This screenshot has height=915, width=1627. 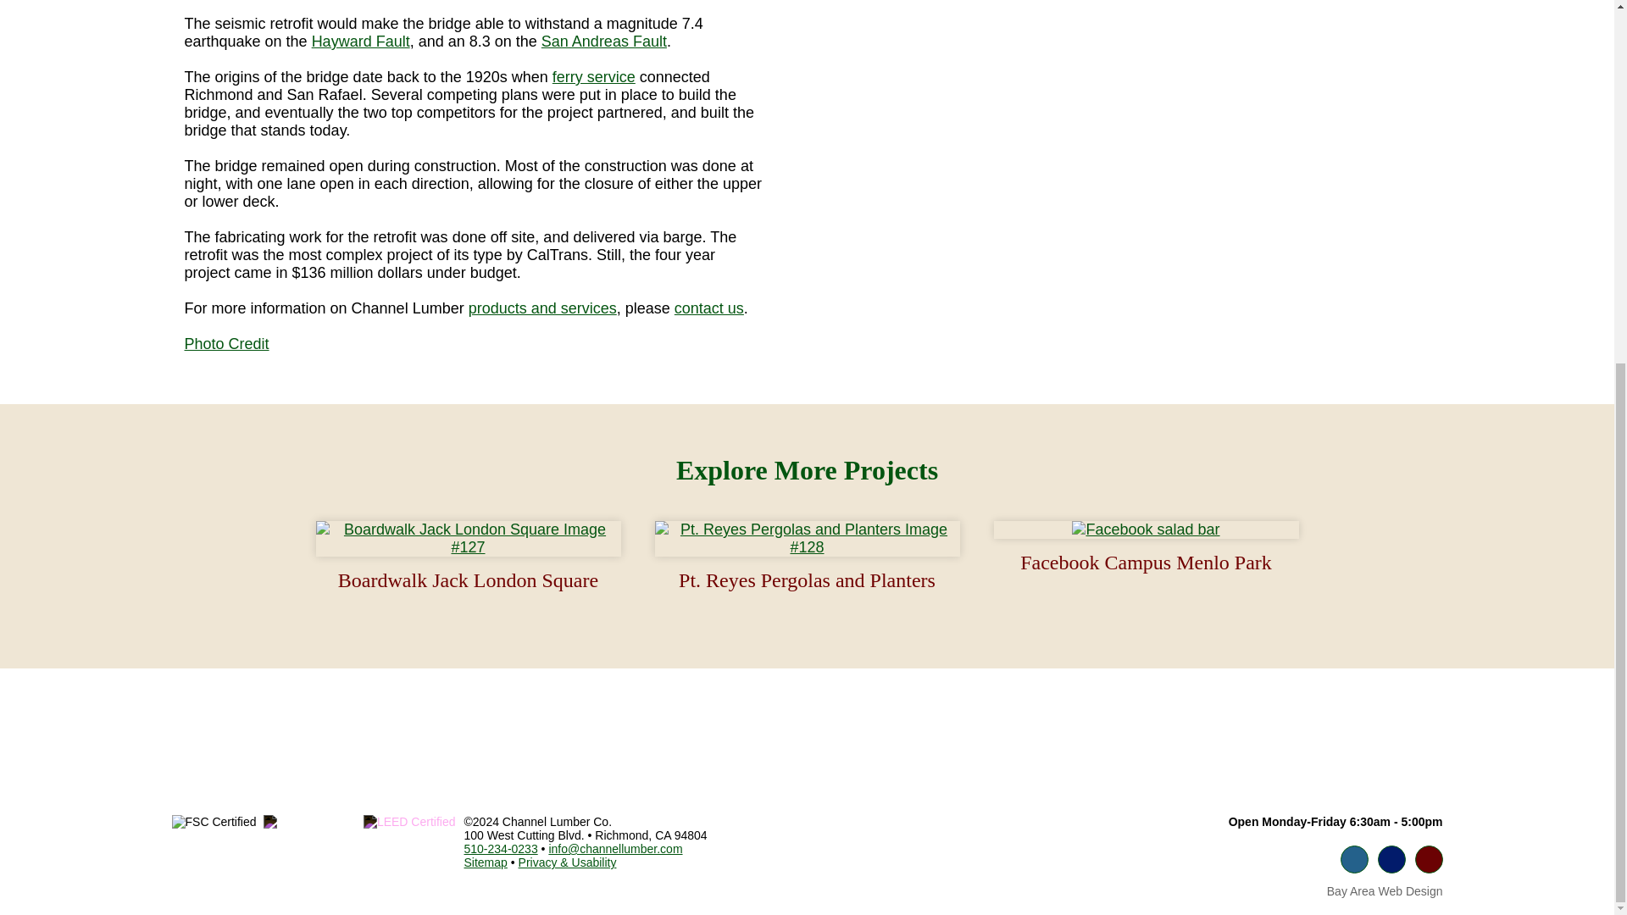 What do you see at coordinates (1391, 859) in the screenshot?
I see `LinkedIn` at bounding box center [1391, 859].